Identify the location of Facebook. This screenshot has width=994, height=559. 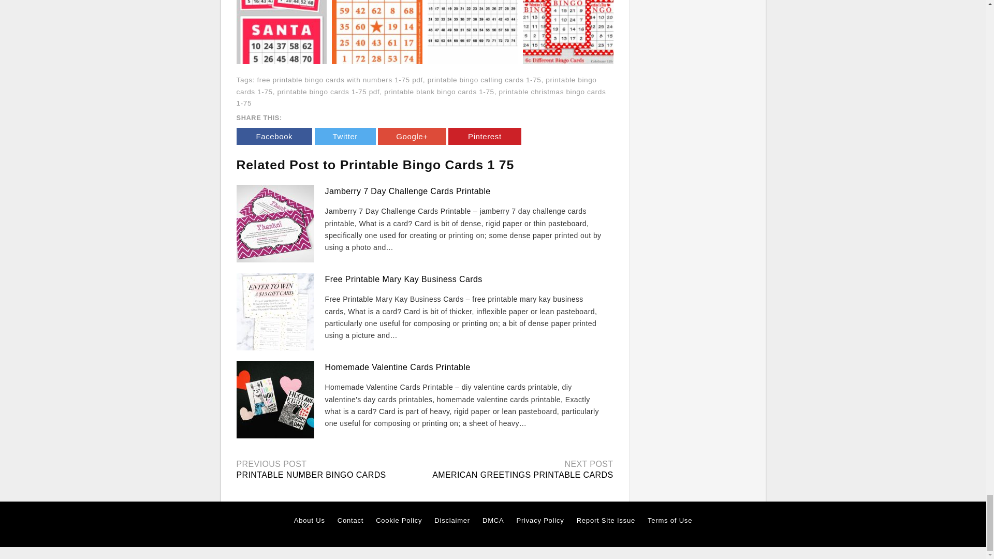
(274, 136).